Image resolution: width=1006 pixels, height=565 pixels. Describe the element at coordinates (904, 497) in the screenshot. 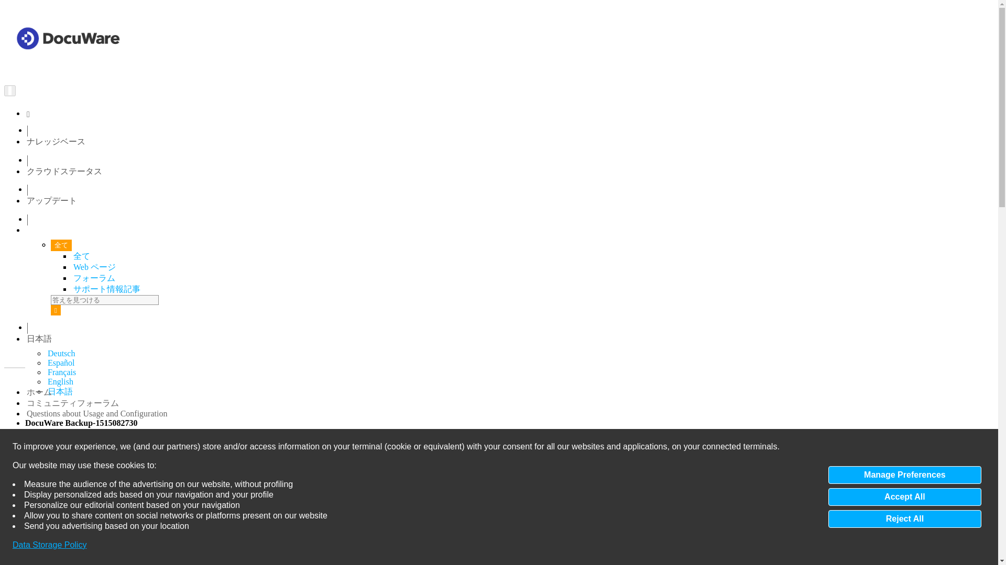

I see `Accept All` at that location.